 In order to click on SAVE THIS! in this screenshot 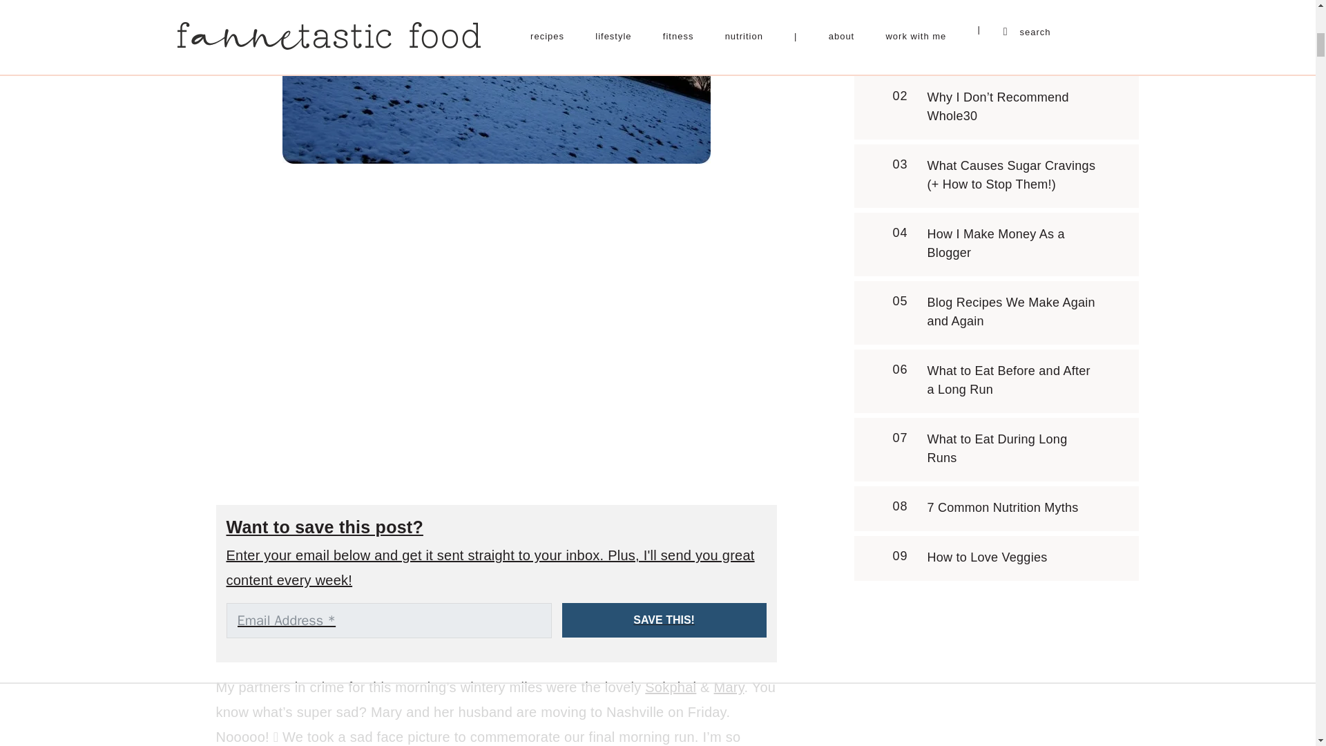, I will do `click(664, 620)`.